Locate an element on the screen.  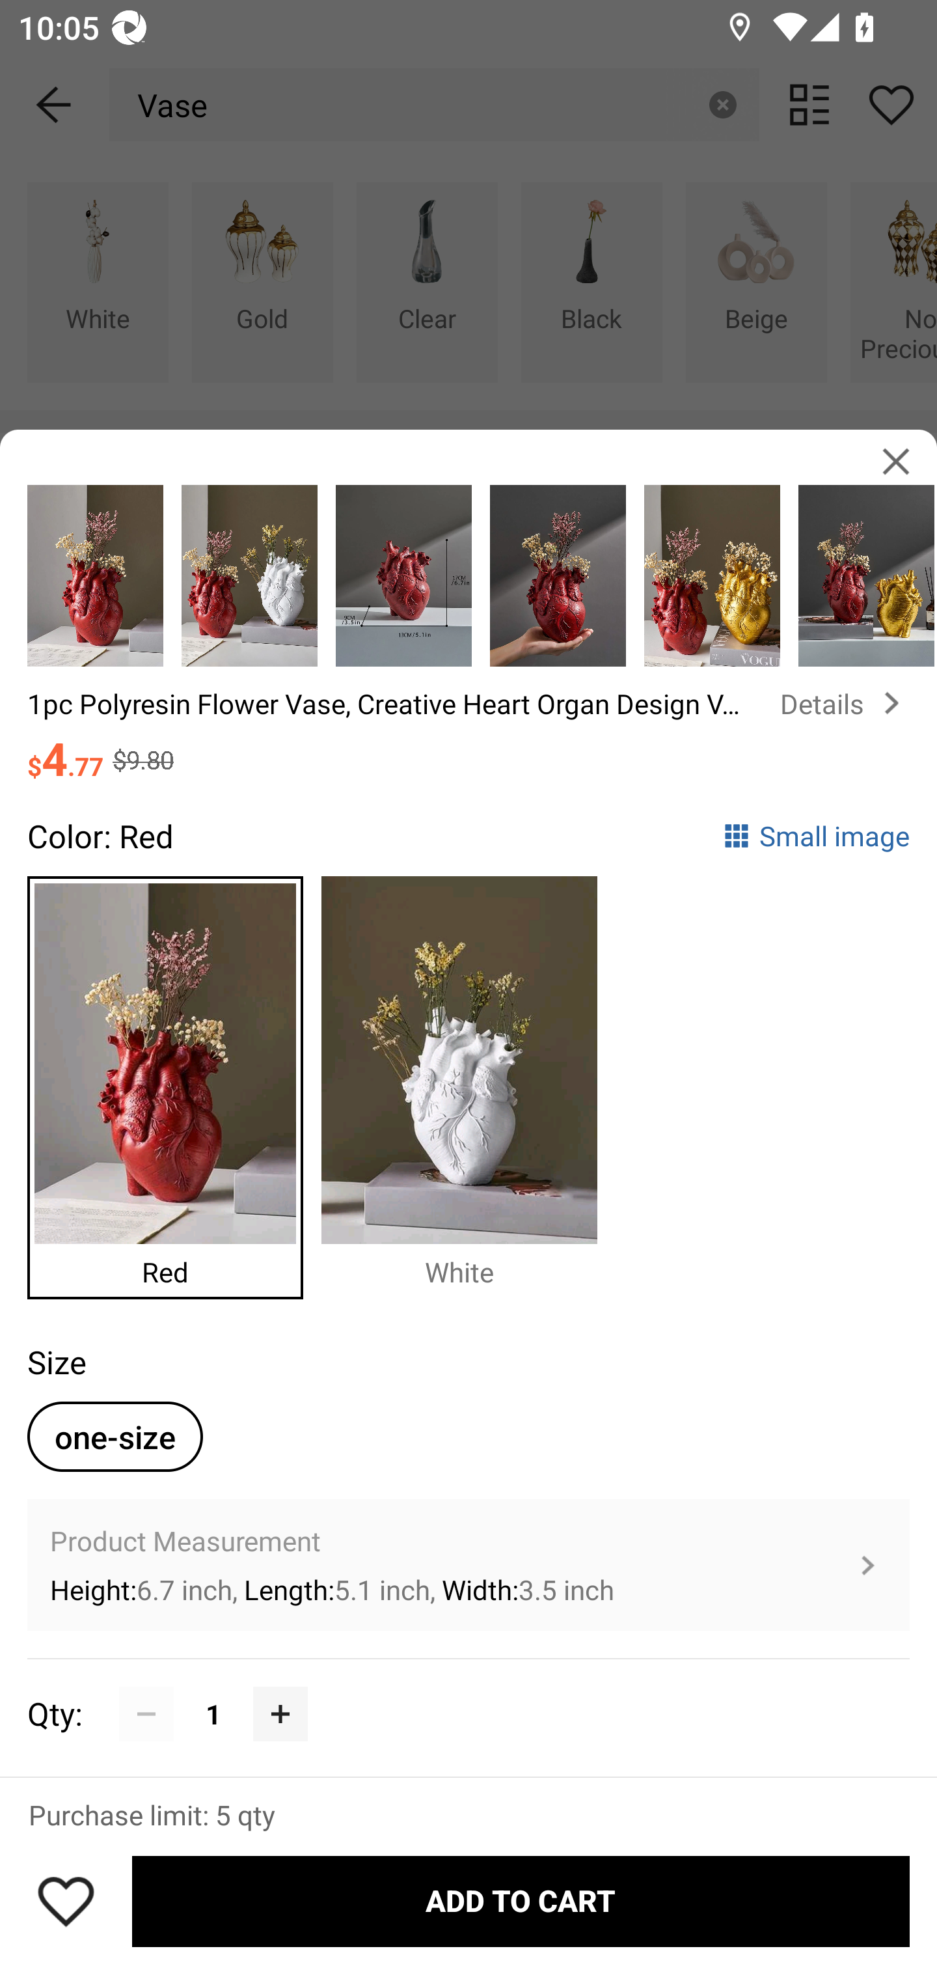
White is located at coordinates (468, 1082).